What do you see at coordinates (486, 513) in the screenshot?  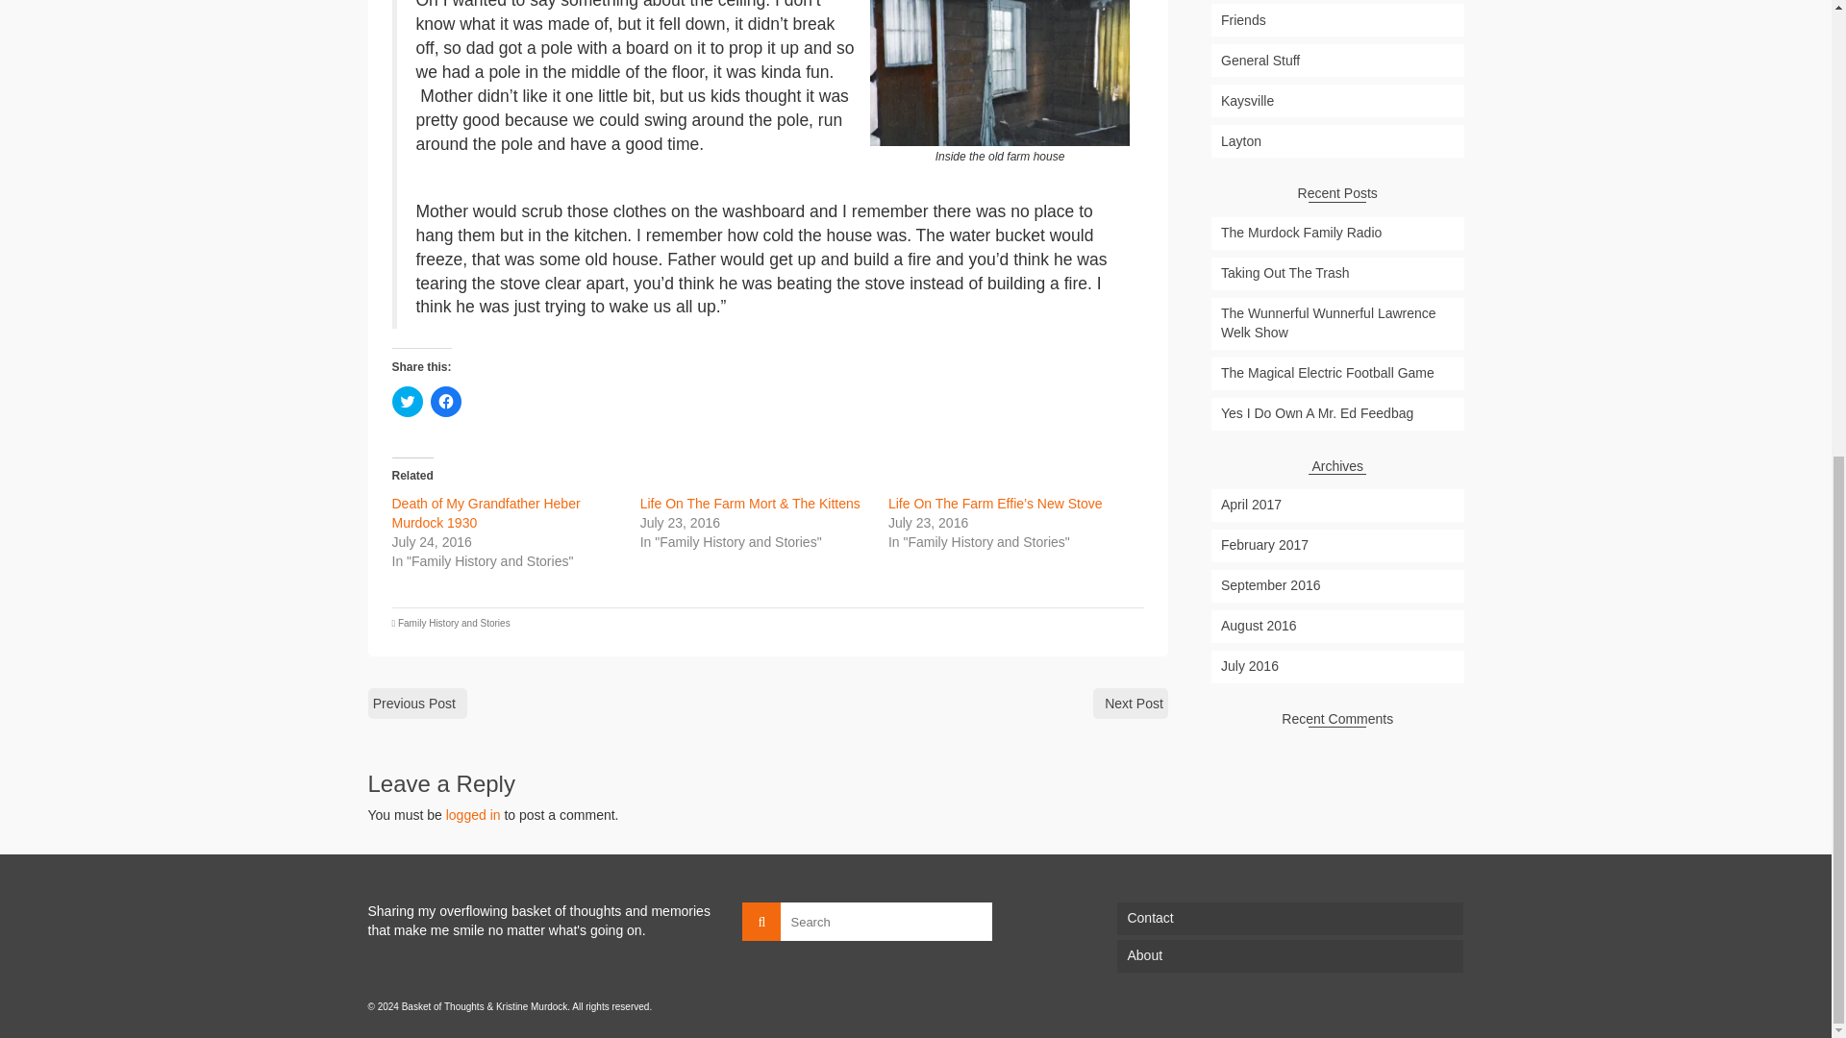 I see `Death of My Grandfather Heber Murdock 1930` at bounding box center [486, 513].